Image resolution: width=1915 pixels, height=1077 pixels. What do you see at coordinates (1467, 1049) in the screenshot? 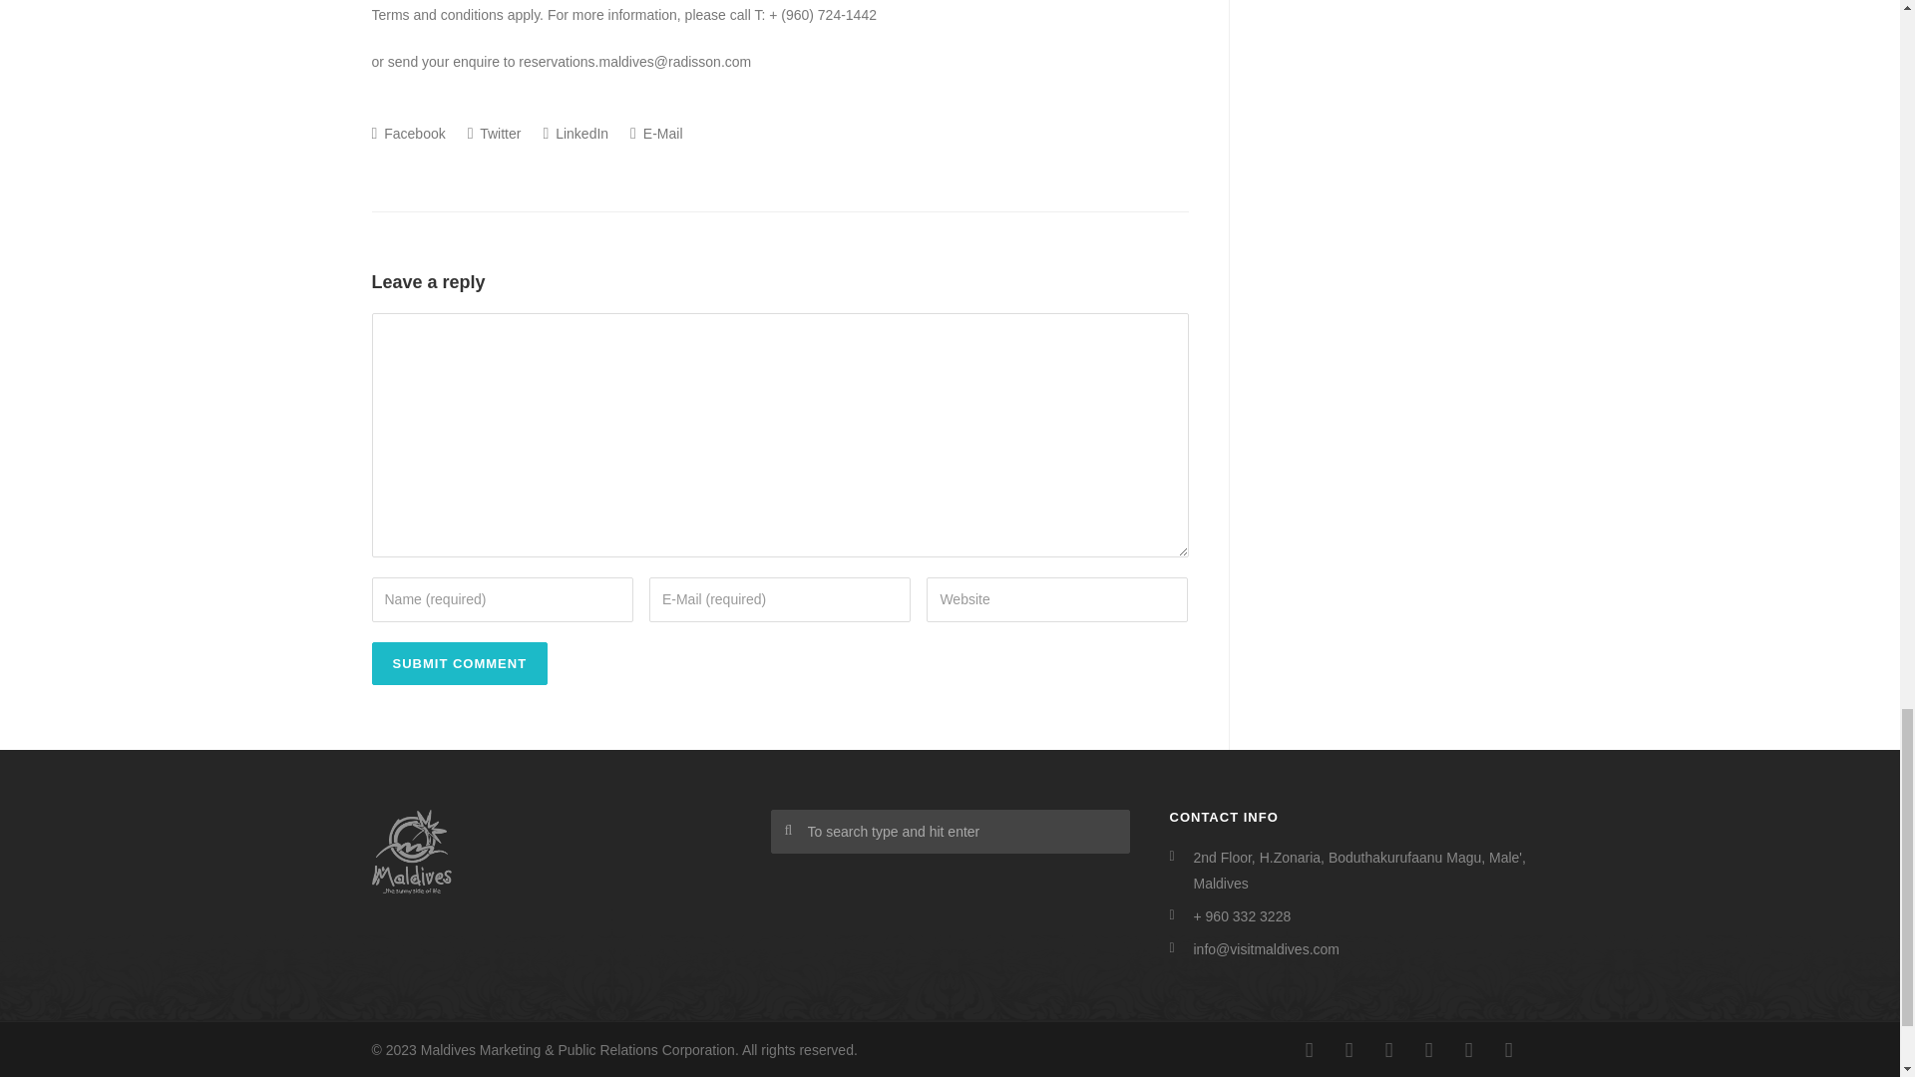
I see `Twitter` at bounding box center [1467, 1049].